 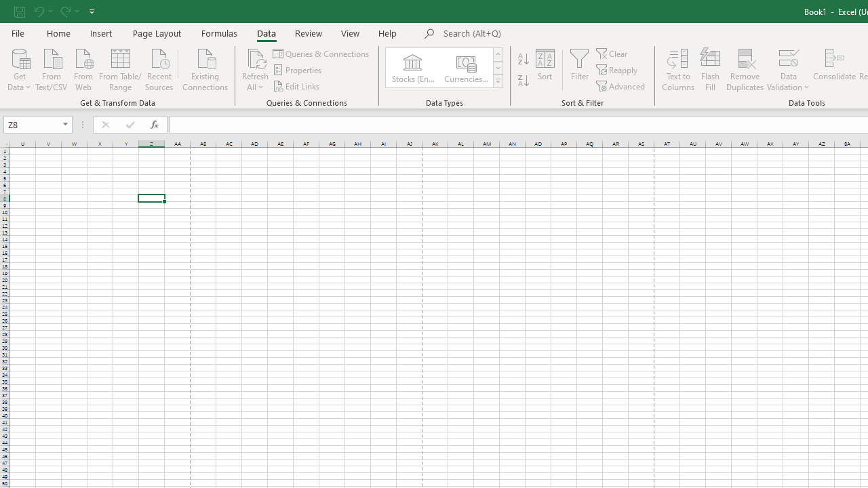 What do you see at coordinates (678, 69) in the screenshot?
I see `Text to Columns...` at bounding box center [678, 69].